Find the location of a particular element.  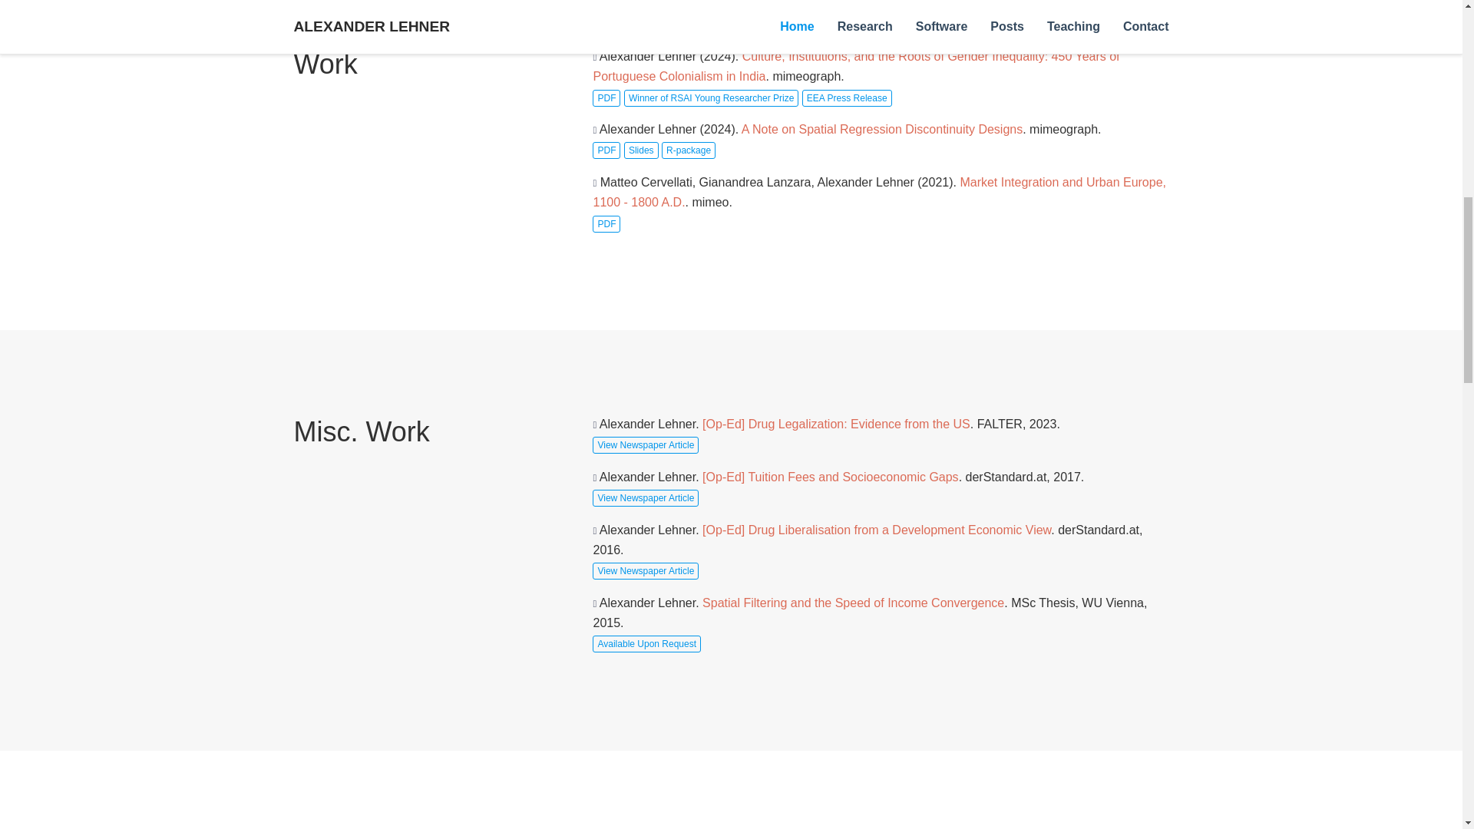

PDF is located at coordinates (606, 224).